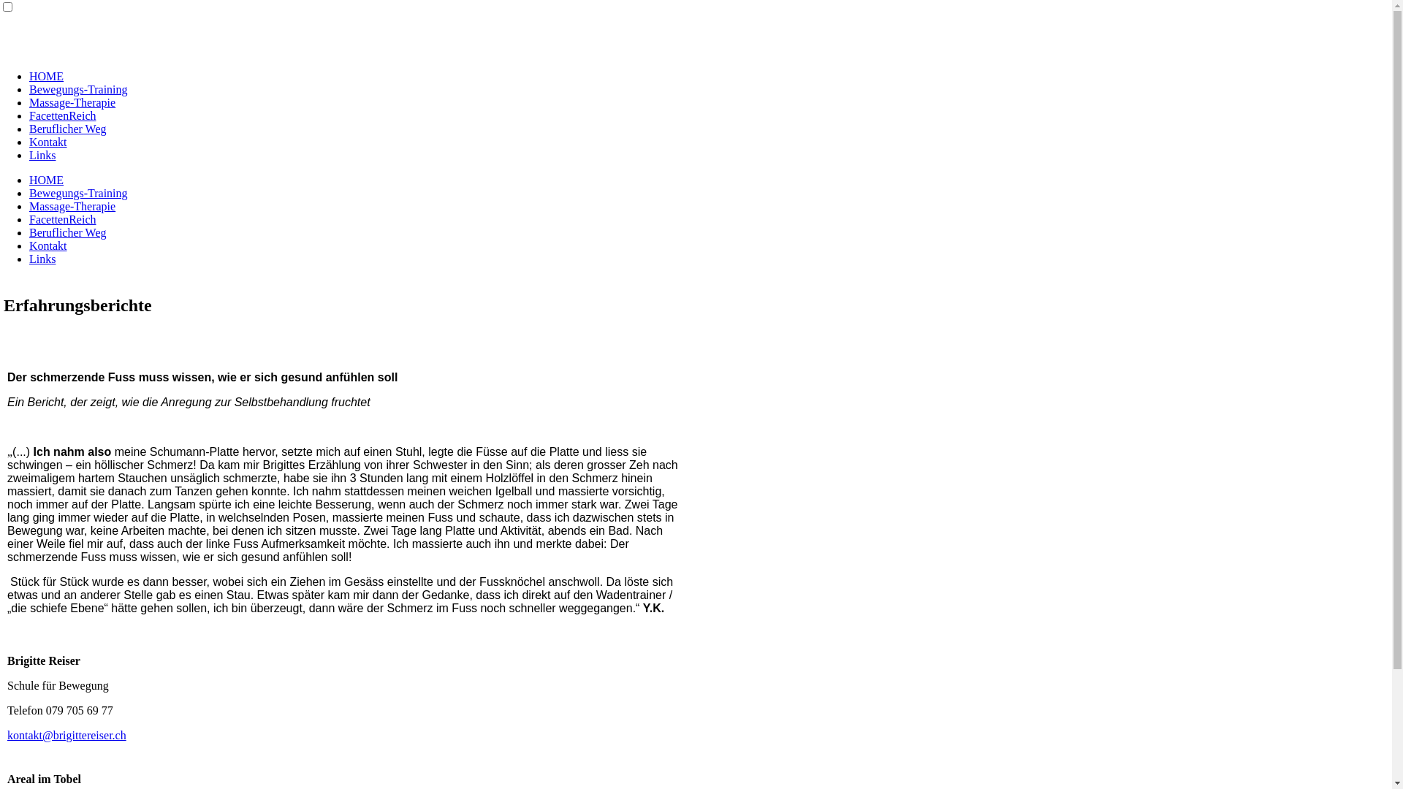 The height and width of the screenshot is (789, 1403). I want to click on Massage-Therapie, so click(72, 206).